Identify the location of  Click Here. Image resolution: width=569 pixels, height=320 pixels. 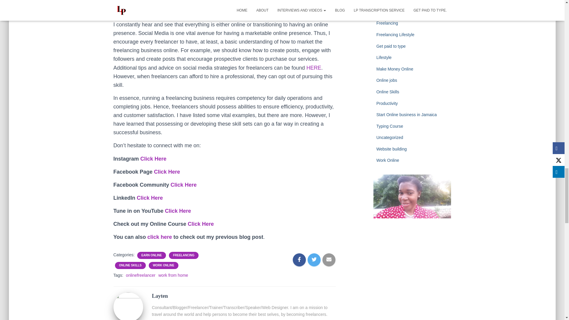
(166, 172).